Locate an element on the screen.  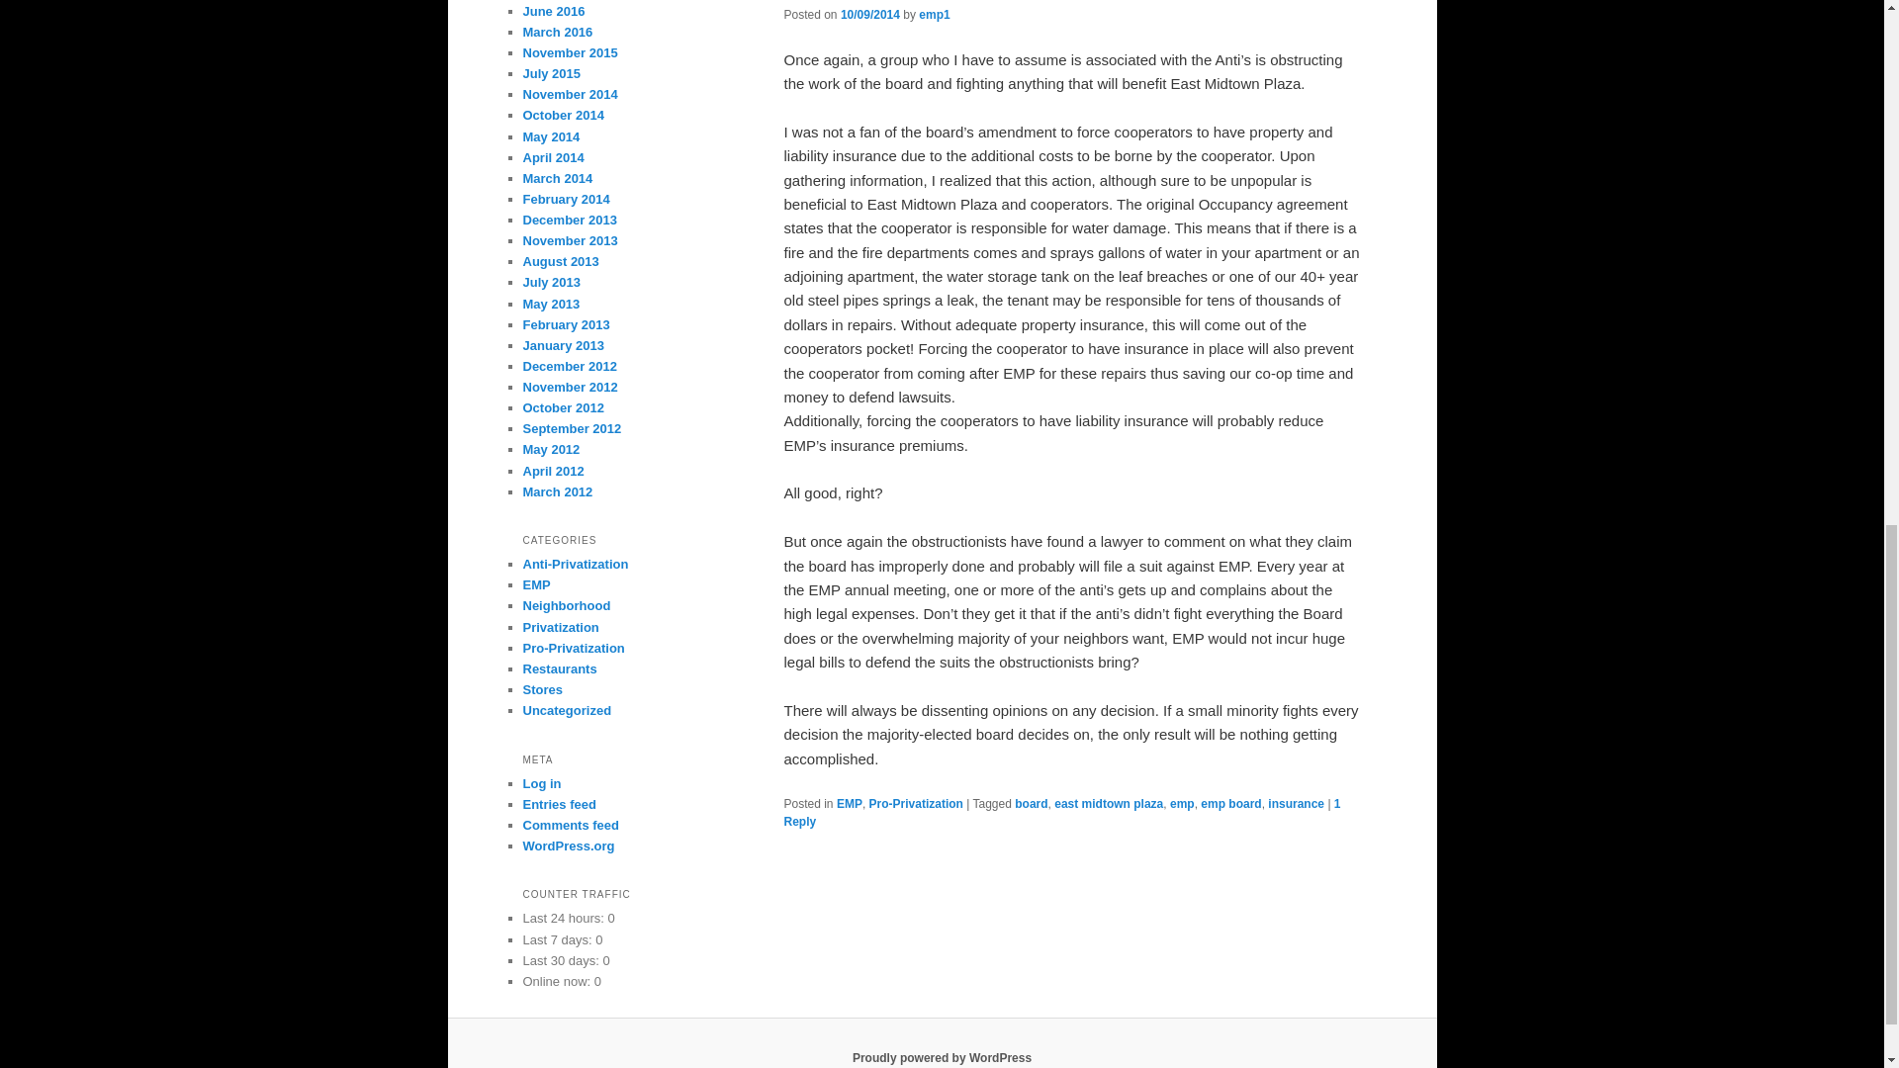
Semantic Personal Publishing Platform is located at coordinates (942, 1057).